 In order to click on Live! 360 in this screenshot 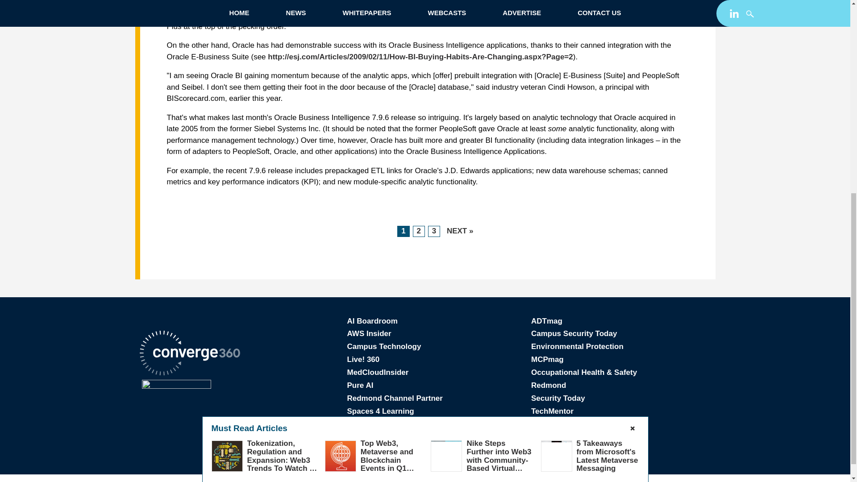, I will do `click(363, 359)`.